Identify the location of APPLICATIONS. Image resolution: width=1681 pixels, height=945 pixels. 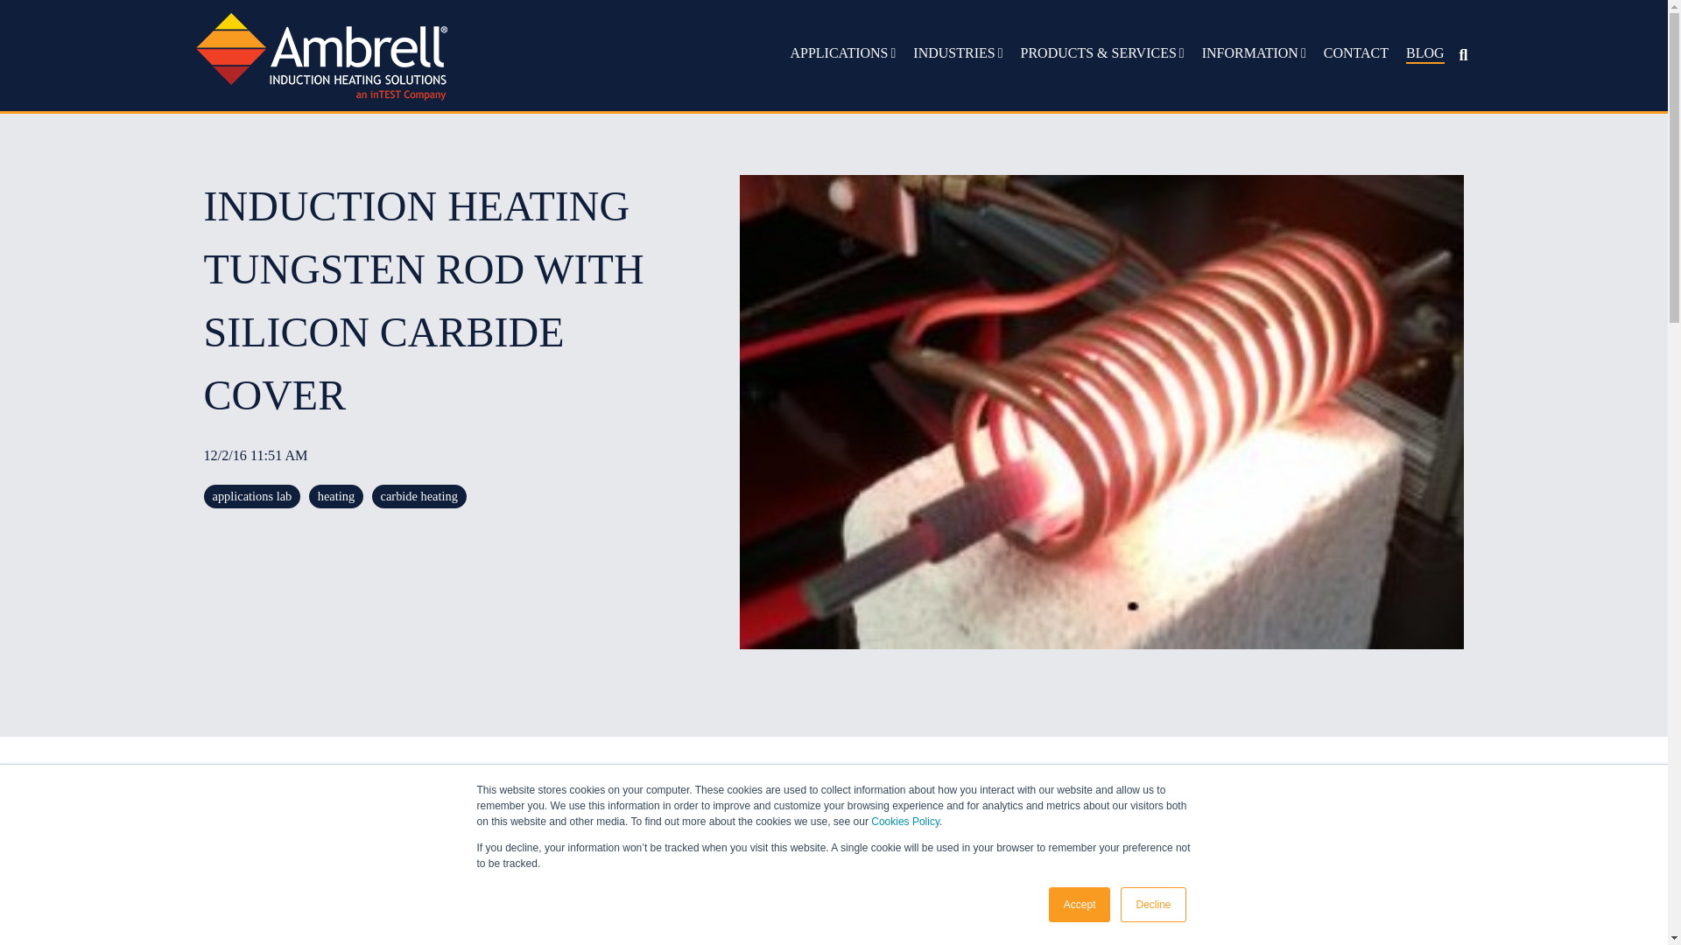
(842, 52).